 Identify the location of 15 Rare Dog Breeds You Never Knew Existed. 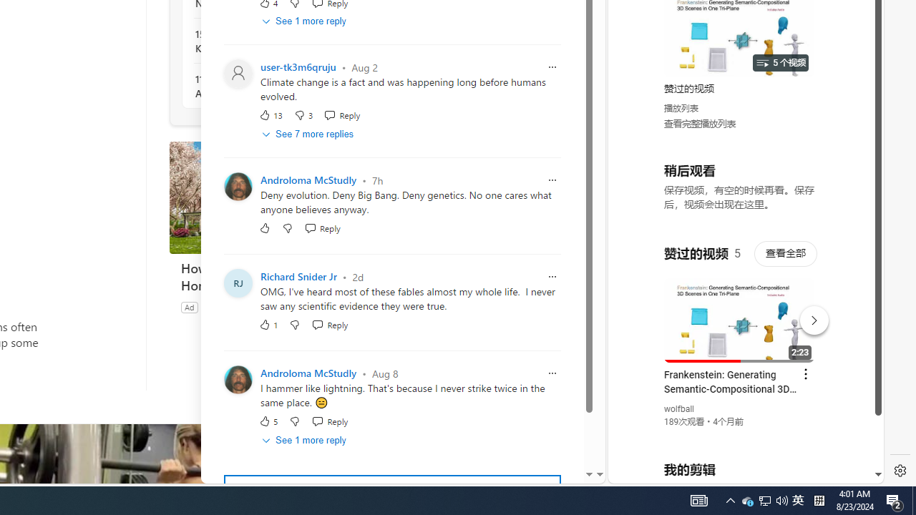
(273, 41).